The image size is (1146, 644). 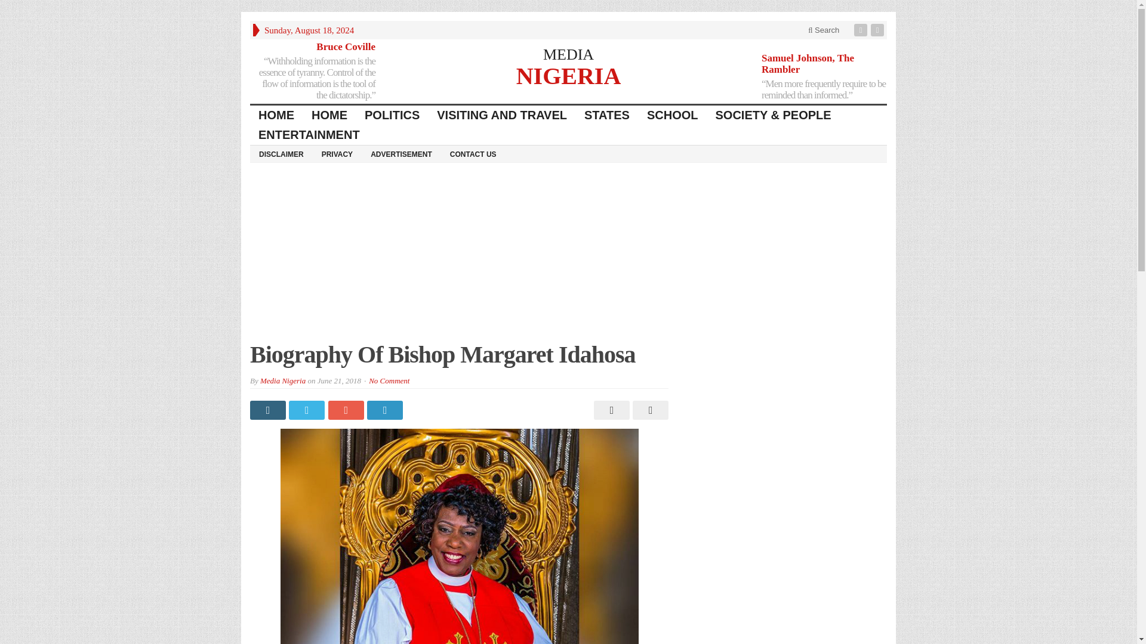 What do you see at coordinates (329, 115) in the screenshot?
I see `HOME` at bounding box center [329, 115].